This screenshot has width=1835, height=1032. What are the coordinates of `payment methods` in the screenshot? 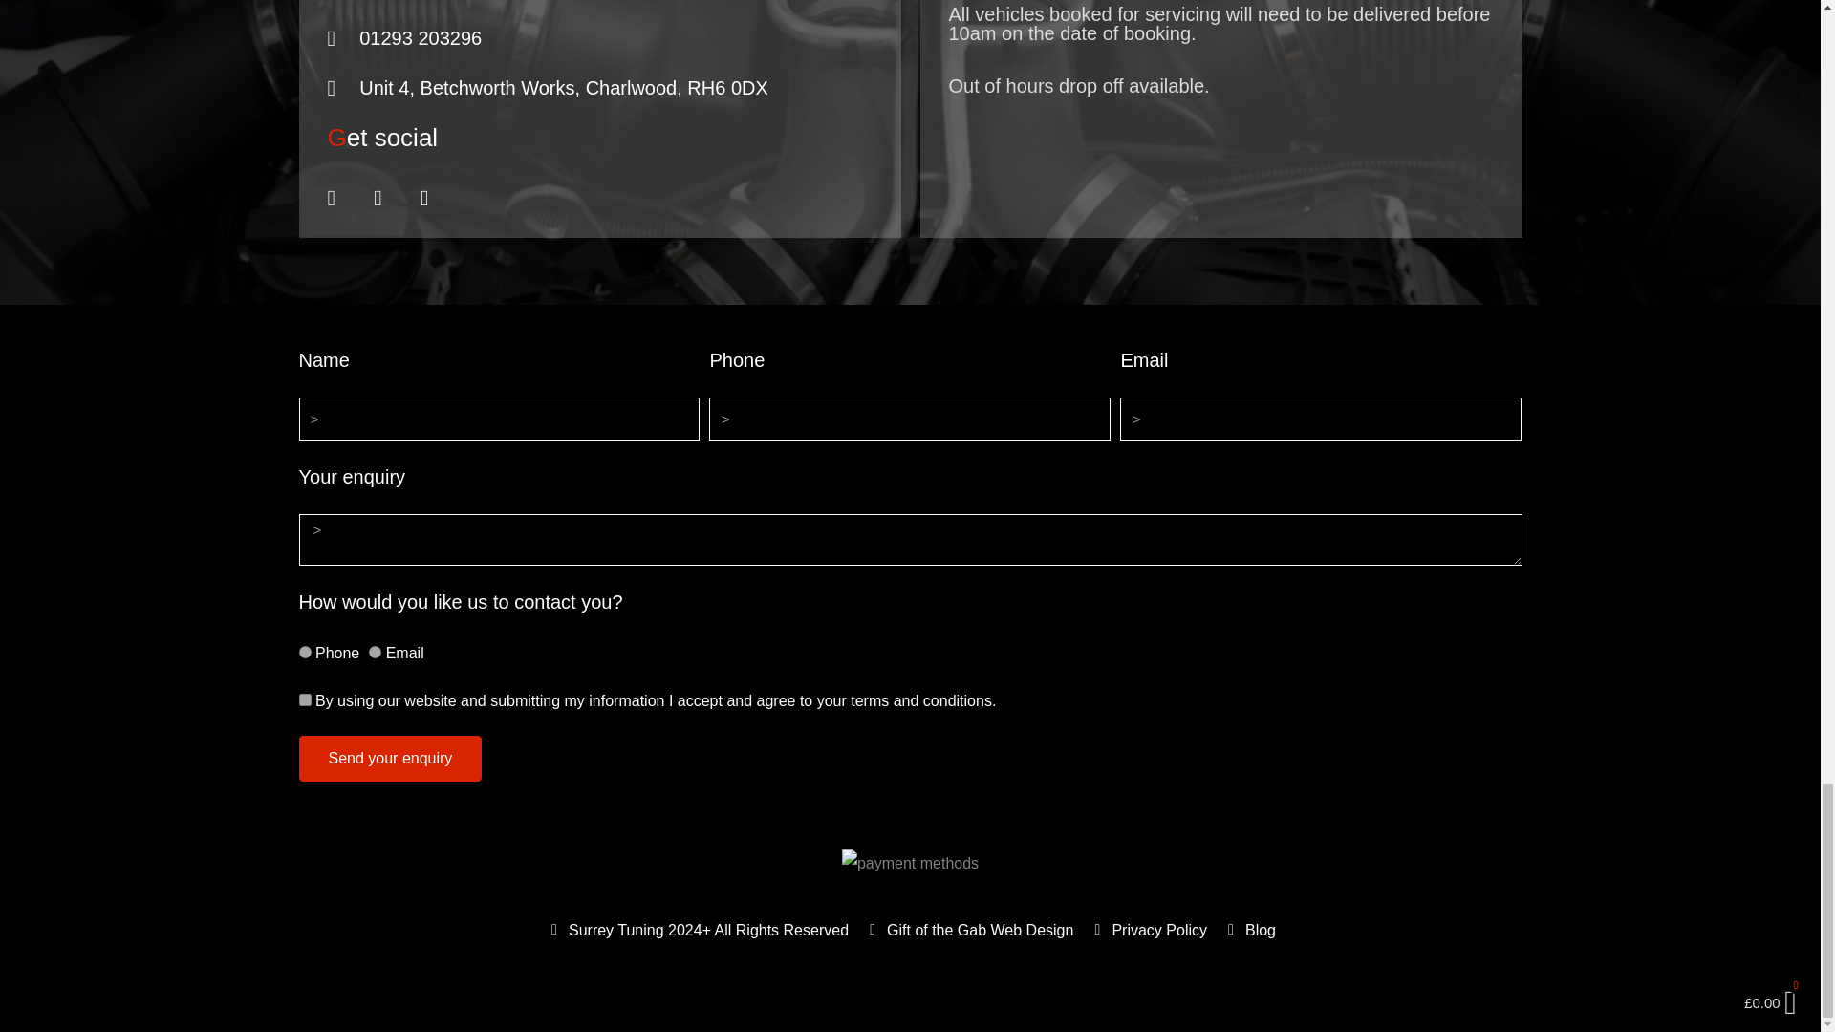 It's located at (910, 864).